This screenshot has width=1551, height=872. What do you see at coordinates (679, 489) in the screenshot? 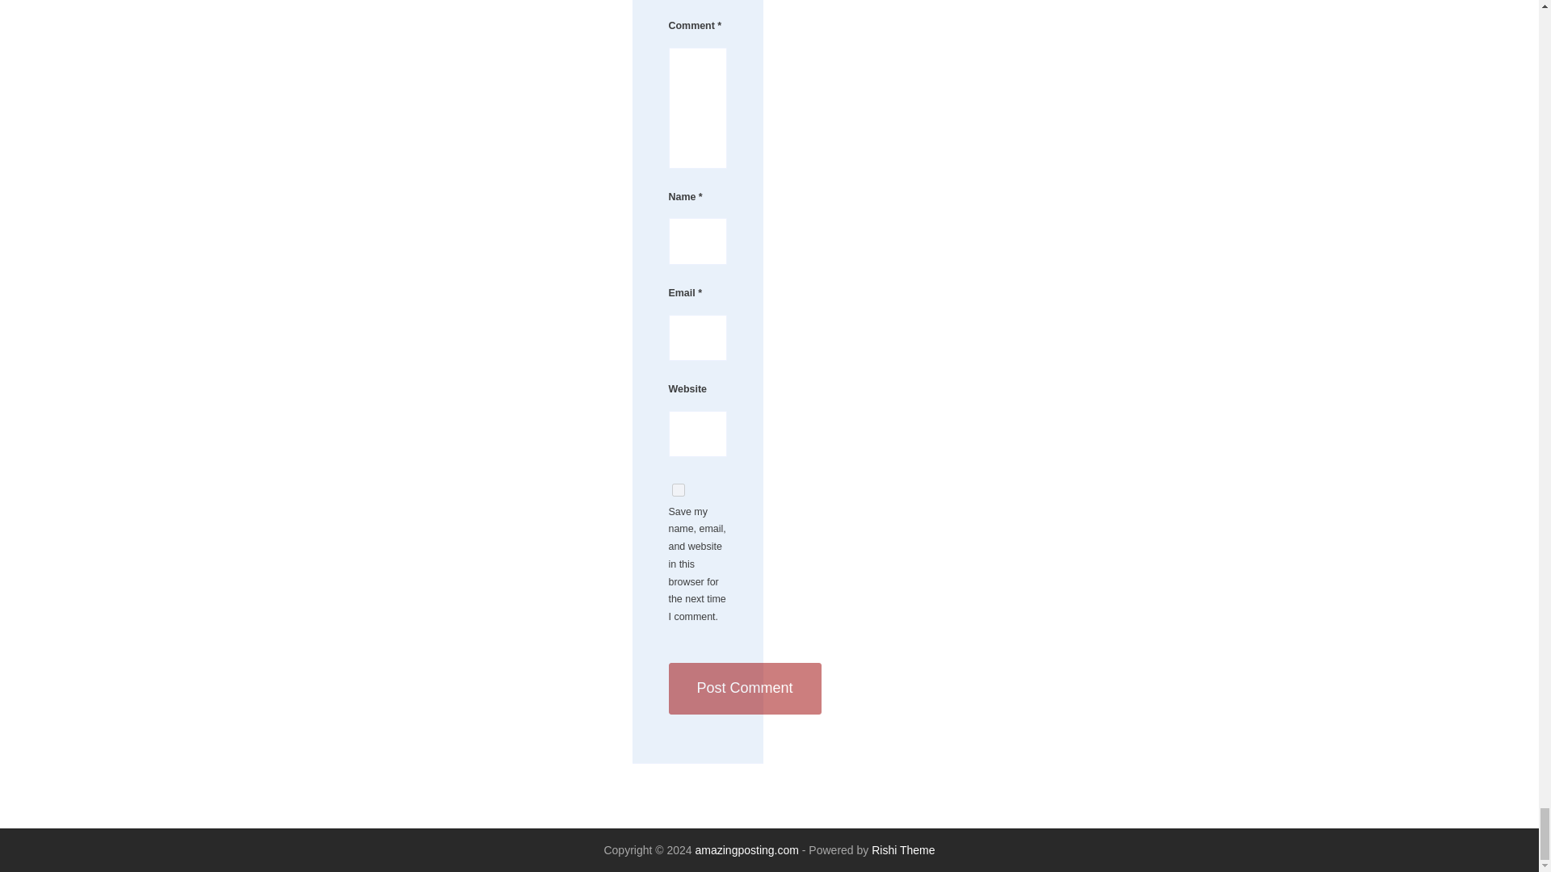
I see `yes` at bounding box center [679, 489].